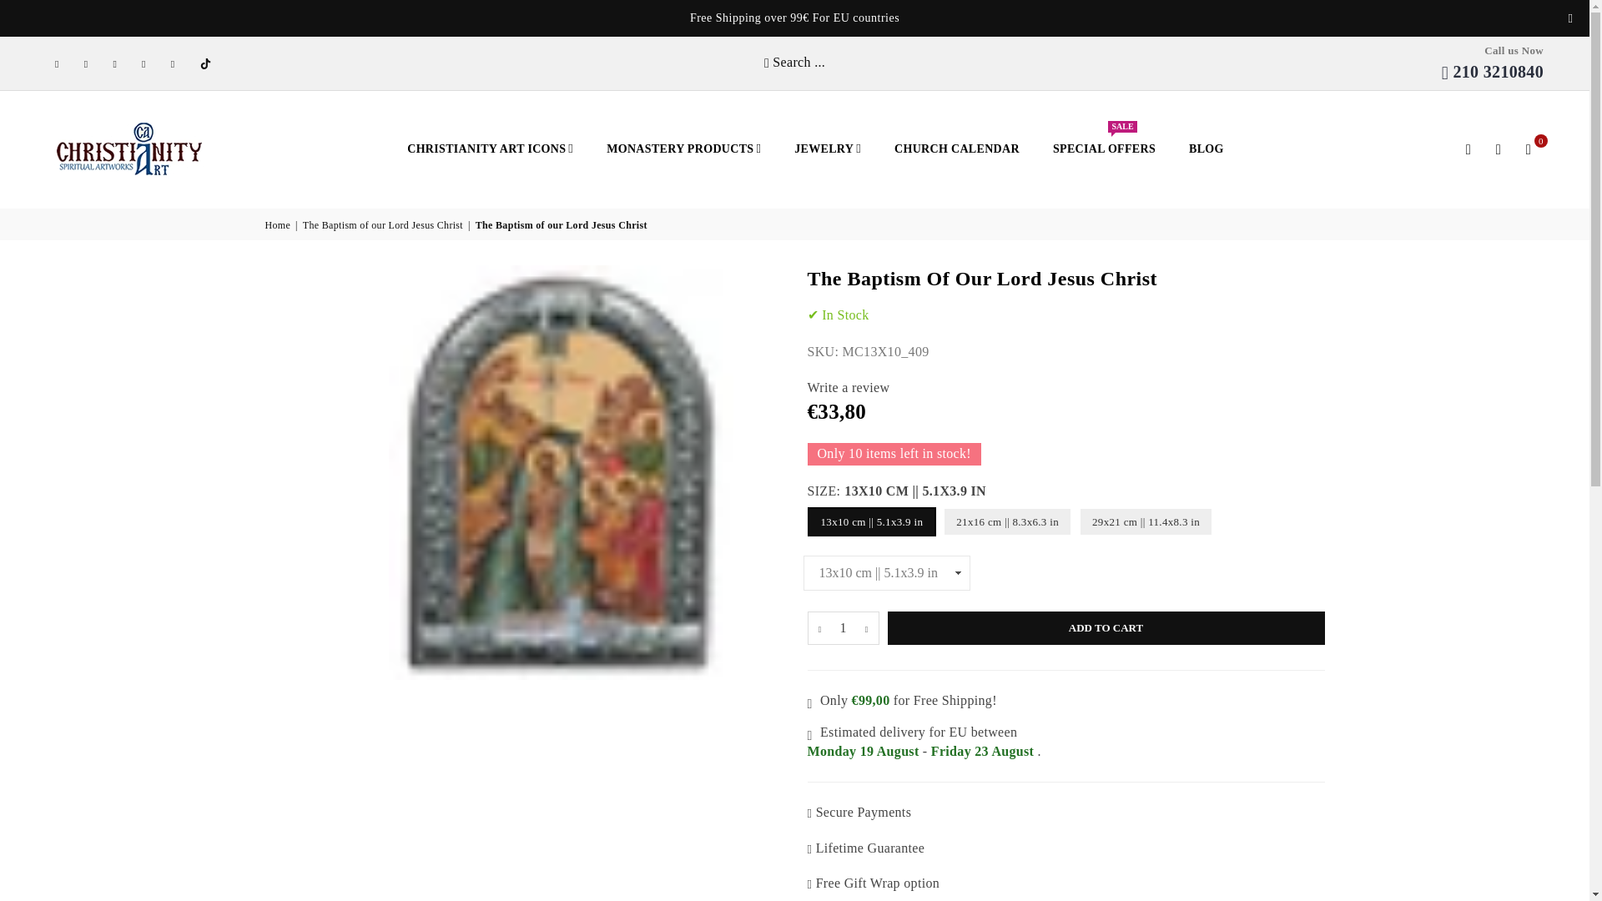 This screenshot has height=901, width=1602. What do you see at coordinates (843, 628) in the screenshot?
I see `Quantity` at bounding box center [843, 628].